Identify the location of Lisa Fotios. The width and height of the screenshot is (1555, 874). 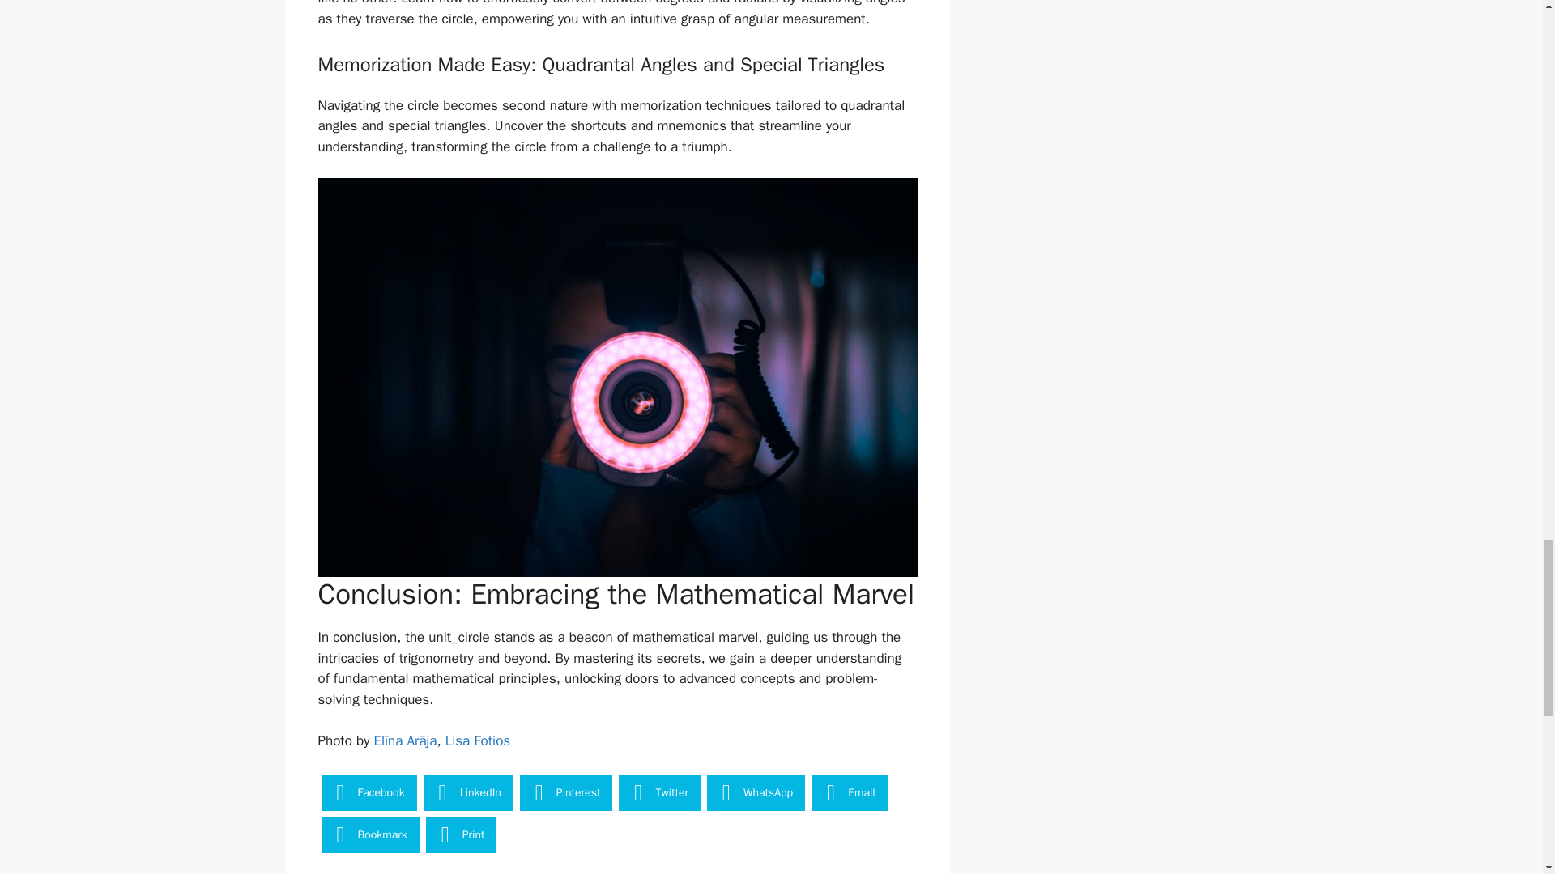
(477, 740).